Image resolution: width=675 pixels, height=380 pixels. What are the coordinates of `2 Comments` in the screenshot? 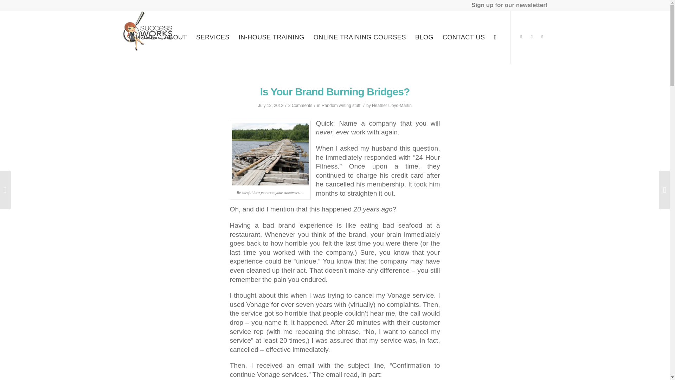 It's located at (300, 105).